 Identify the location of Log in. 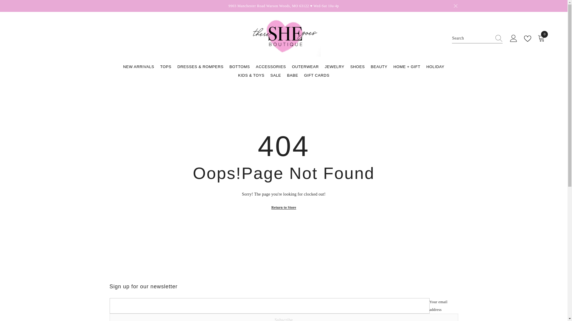
(166, 70).